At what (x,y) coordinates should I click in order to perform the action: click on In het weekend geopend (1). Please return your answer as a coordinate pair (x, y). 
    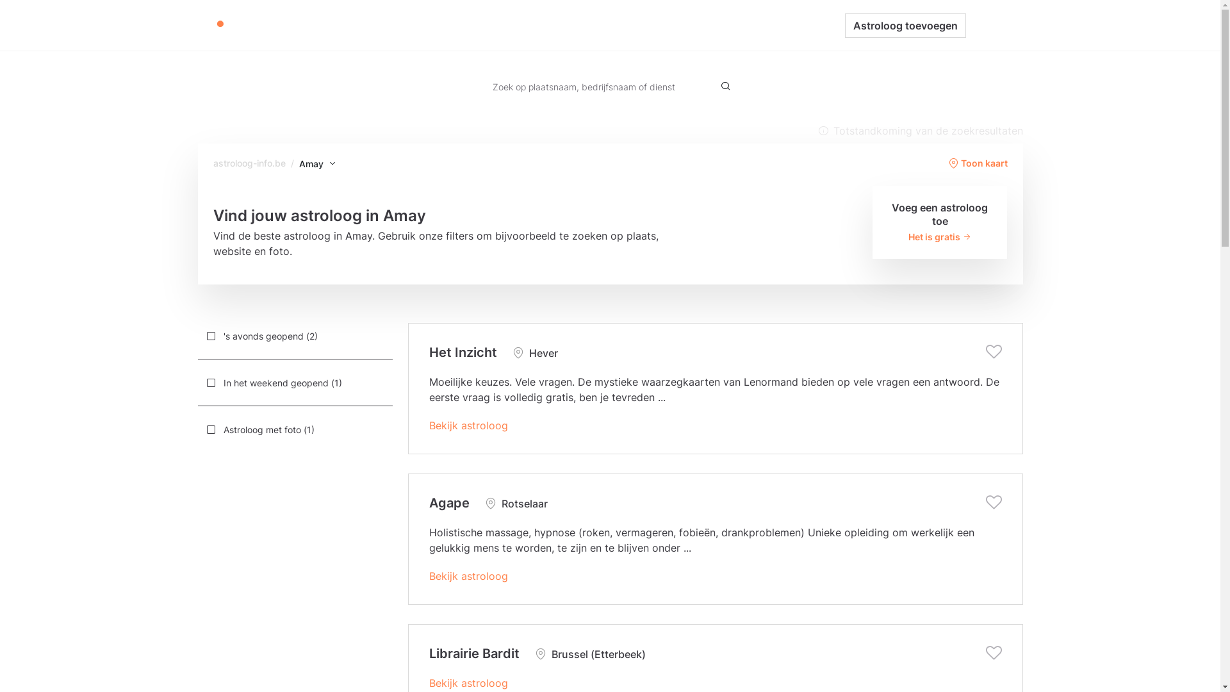
    Looking at the image, I should click on (295, 383).